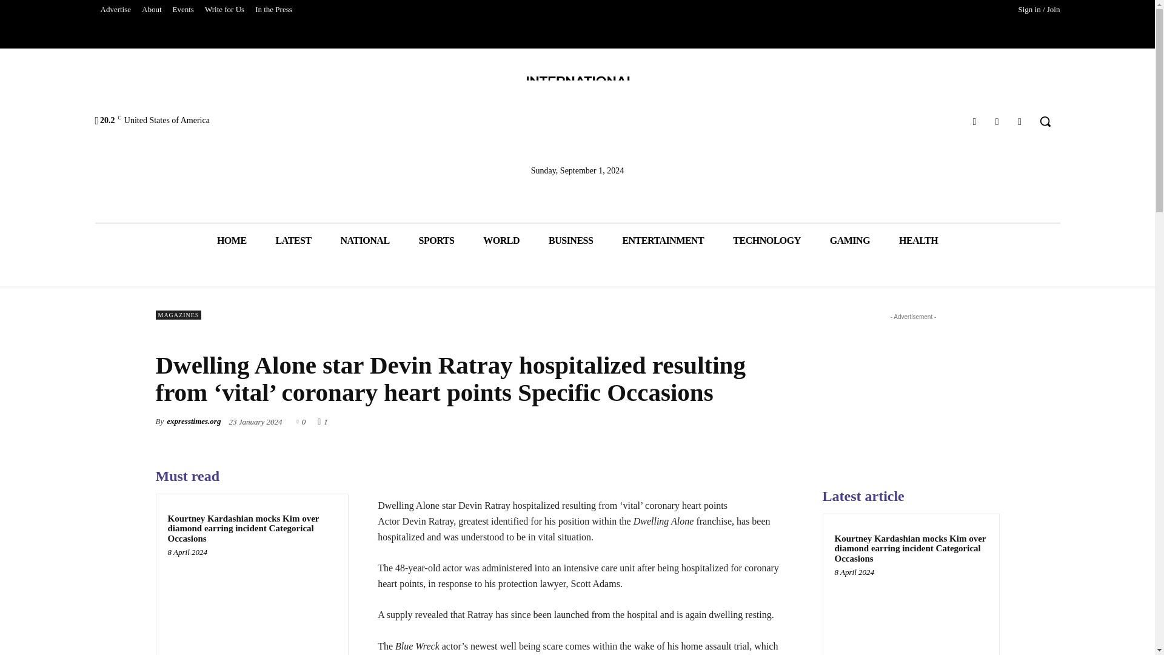 This screenshot has width=1164, height=655. What do you see at coordinates (501, 240) in the screenshot?
I see `WORLD` at bounding box center [501, 240].